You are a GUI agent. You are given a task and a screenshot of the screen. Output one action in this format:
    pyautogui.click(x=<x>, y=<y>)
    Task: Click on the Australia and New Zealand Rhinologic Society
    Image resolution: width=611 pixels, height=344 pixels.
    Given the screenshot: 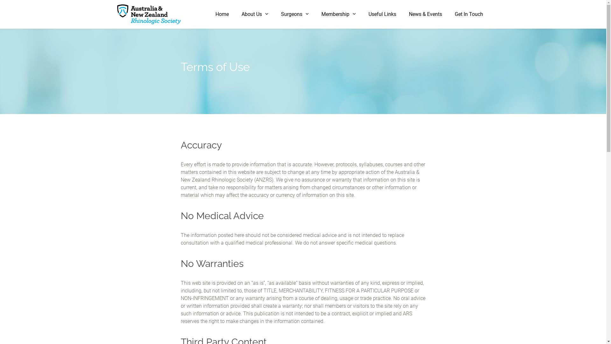 What is the action you would take?
    pyautogui.click(x=149, y=15)
    